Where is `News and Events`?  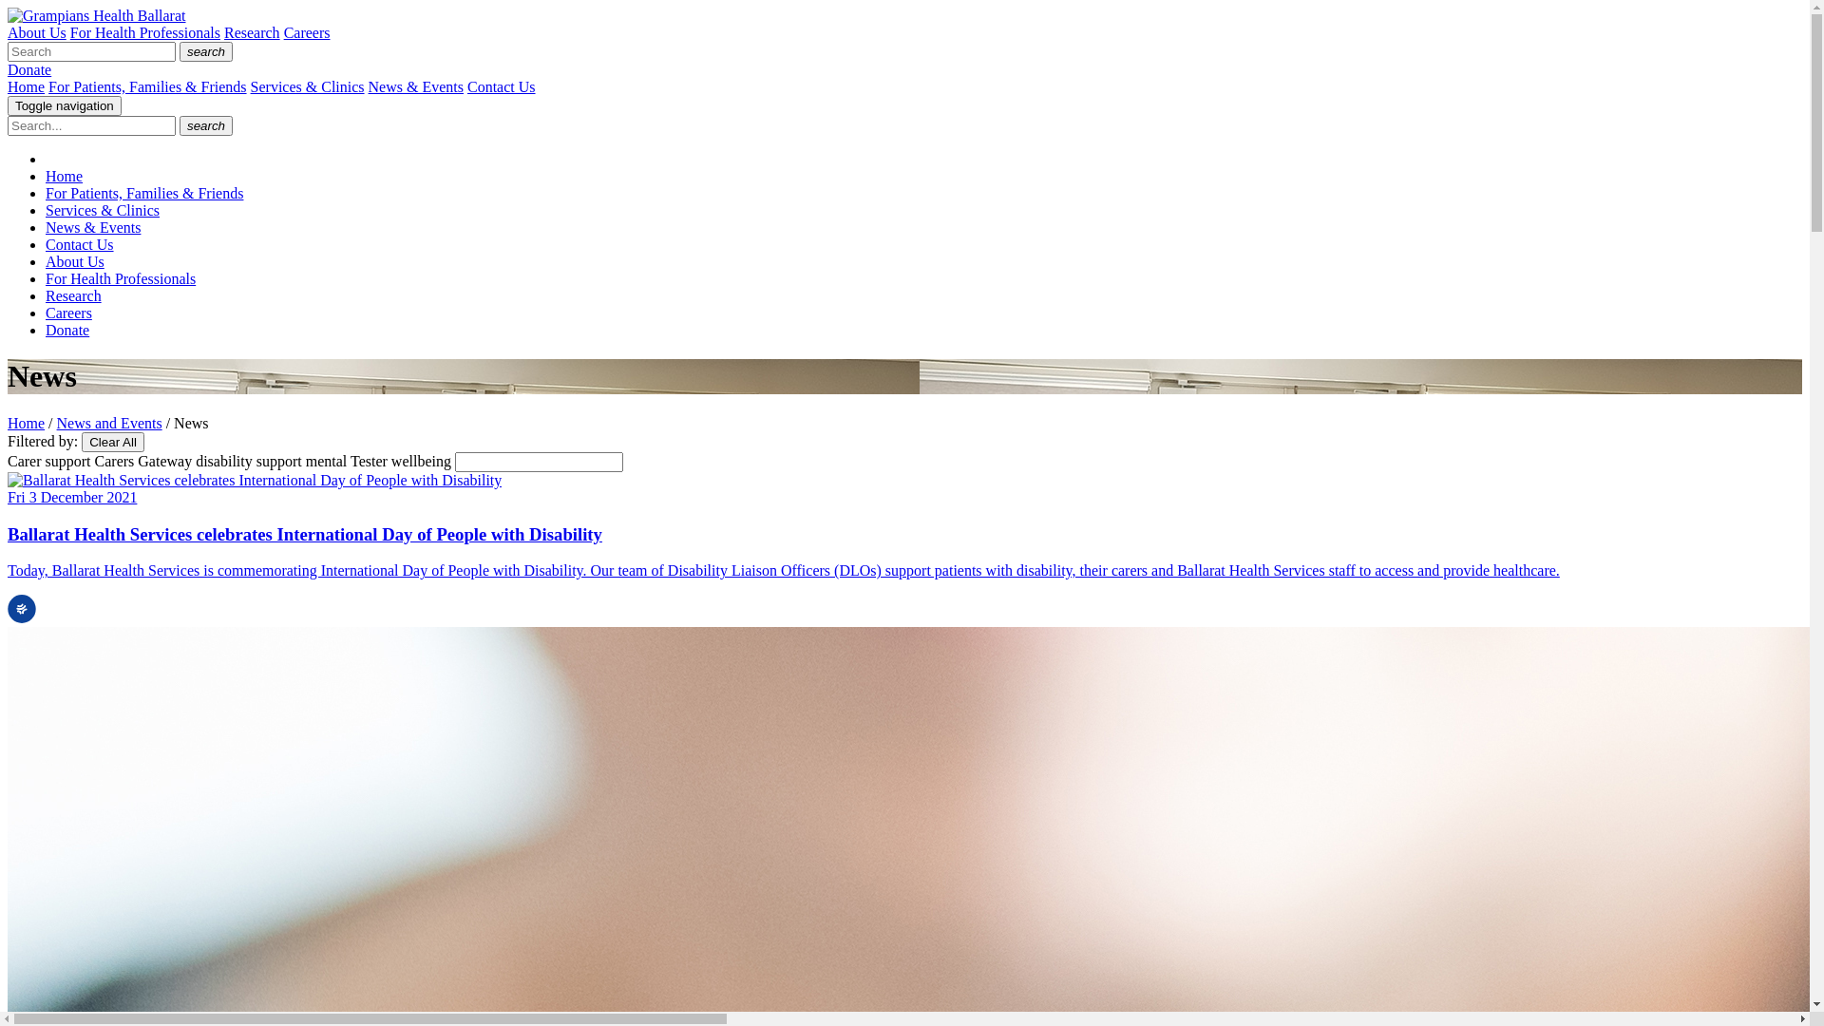 News and Events is located at coordinates (110, 424).